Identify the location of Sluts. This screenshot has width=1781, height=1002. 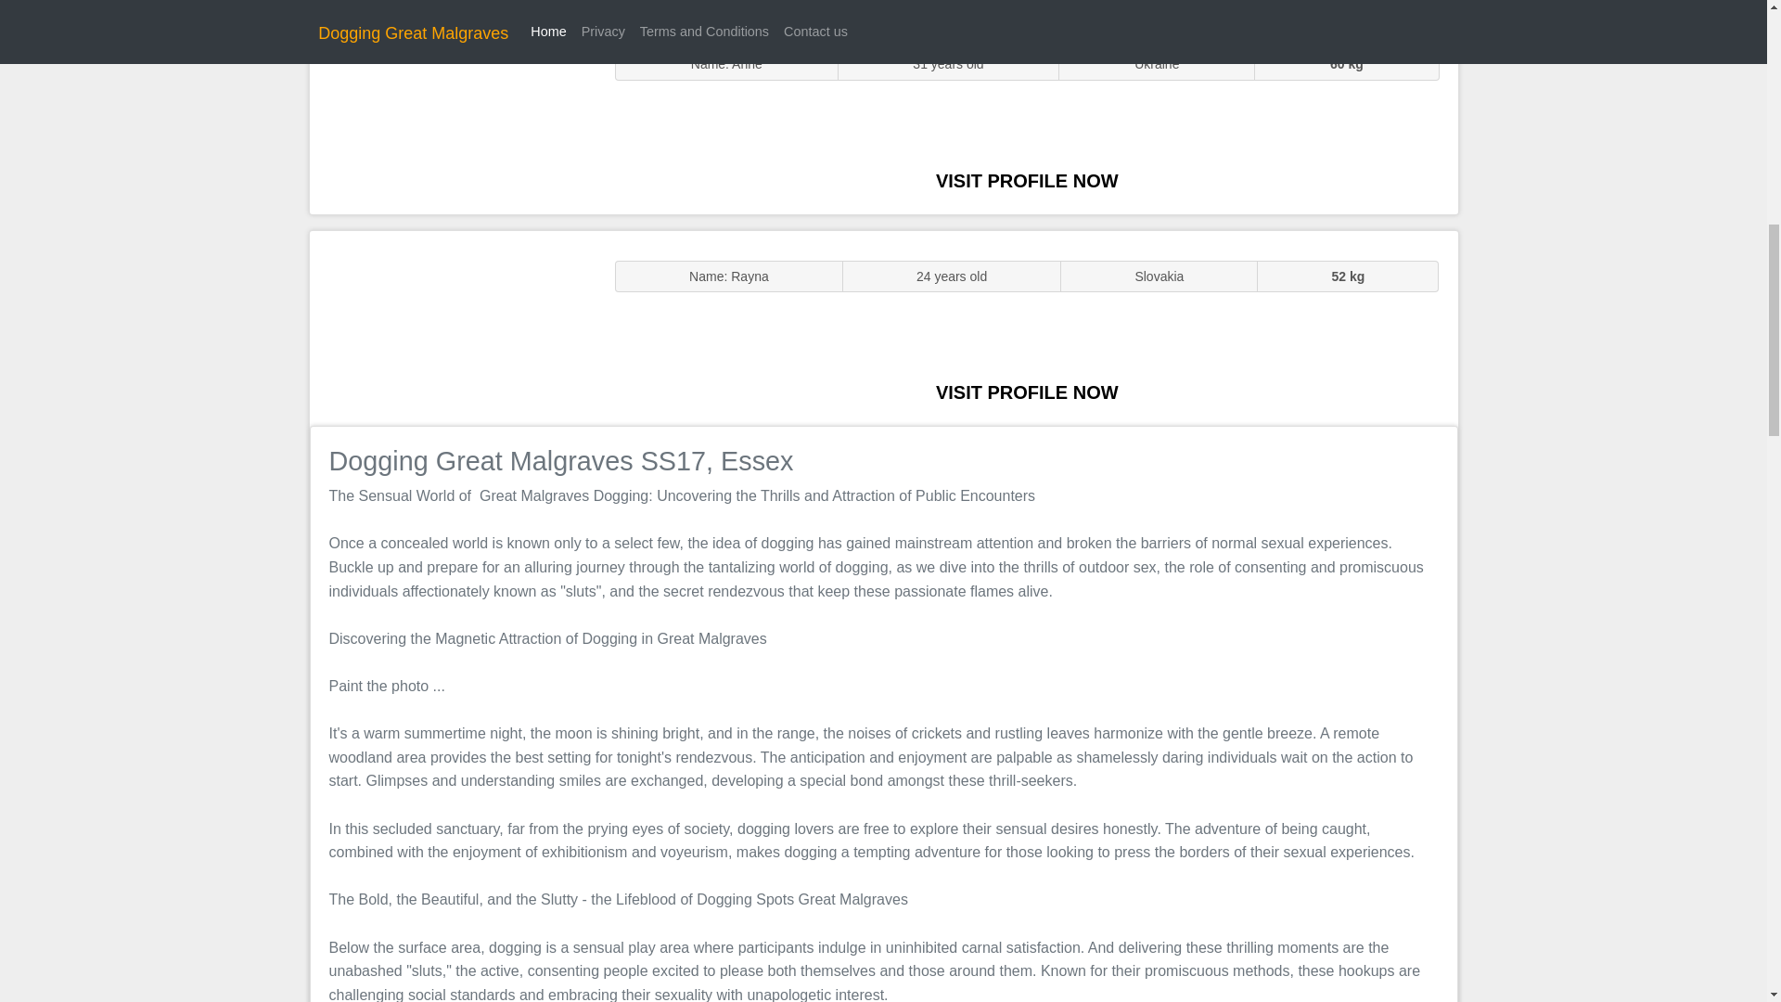
(453, 116).